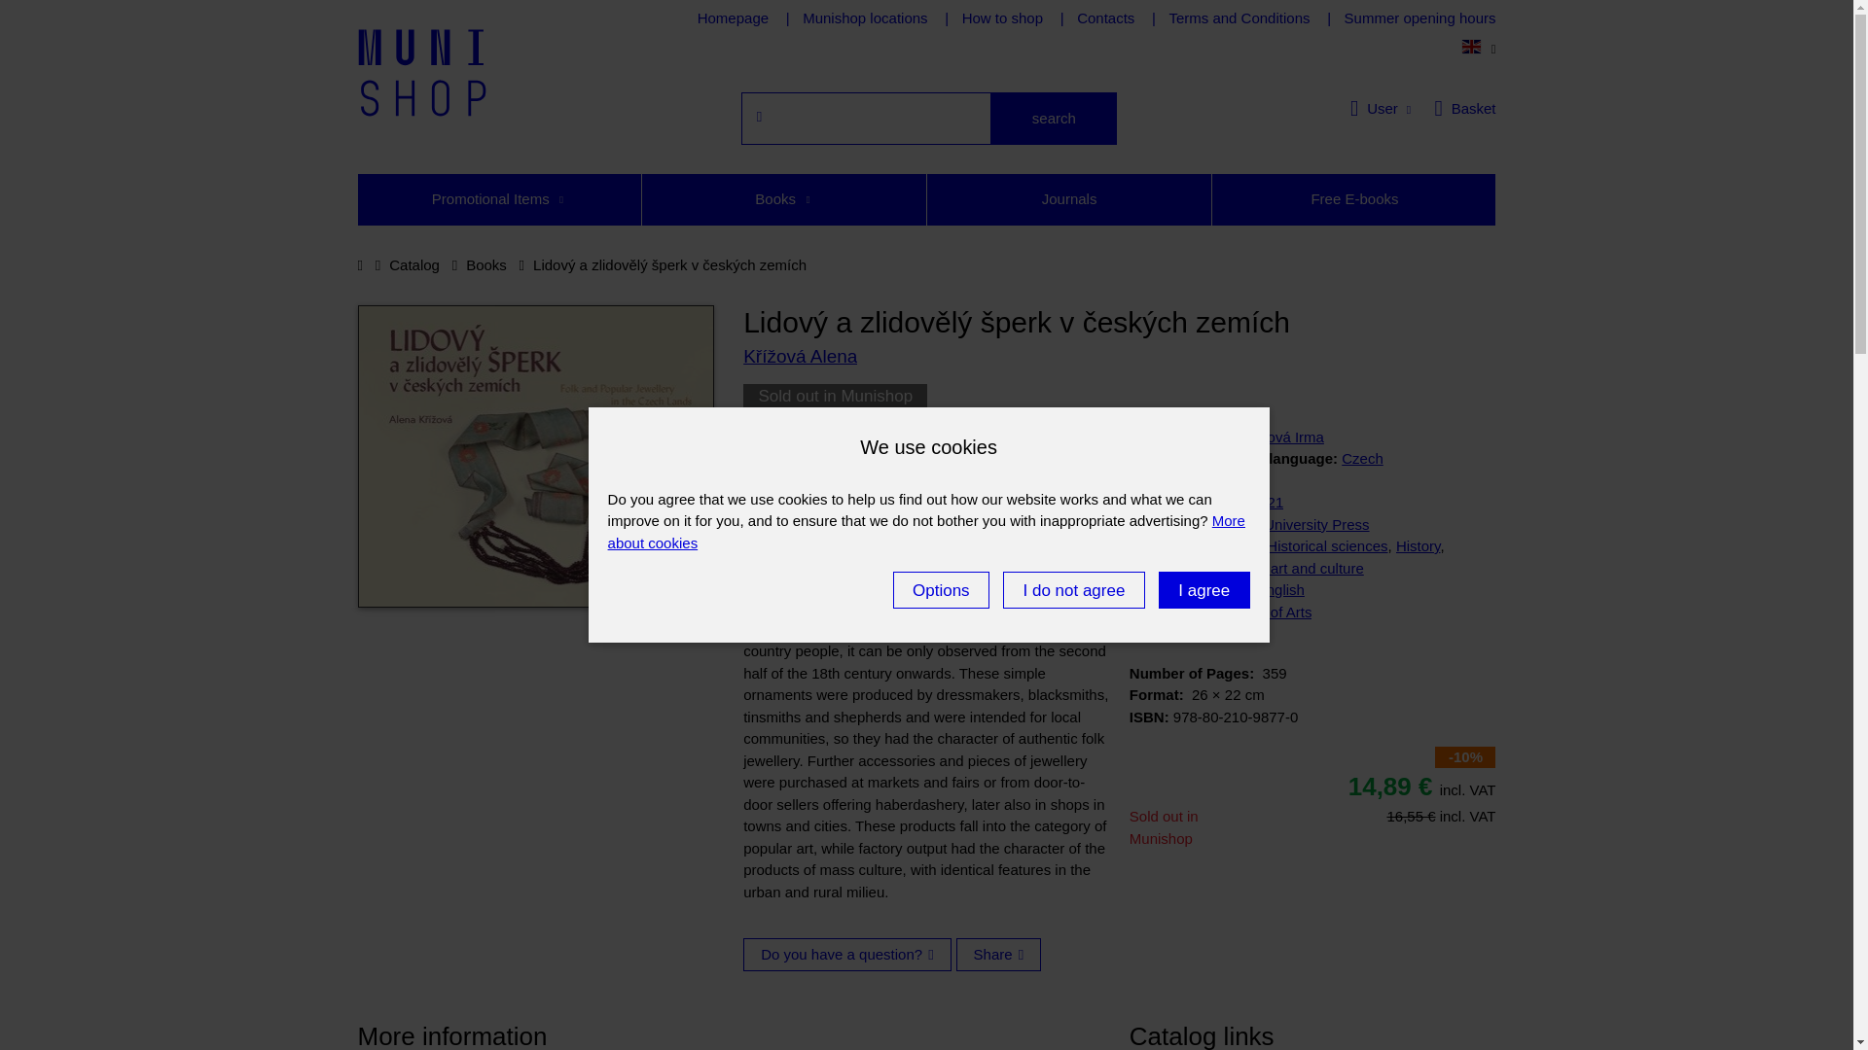 This screenshot has width=1868, height=1050. What do you see at coordinates (422, 72) in the screenshot?
I see `MUNISHOP` at bounding box center [422, 72].